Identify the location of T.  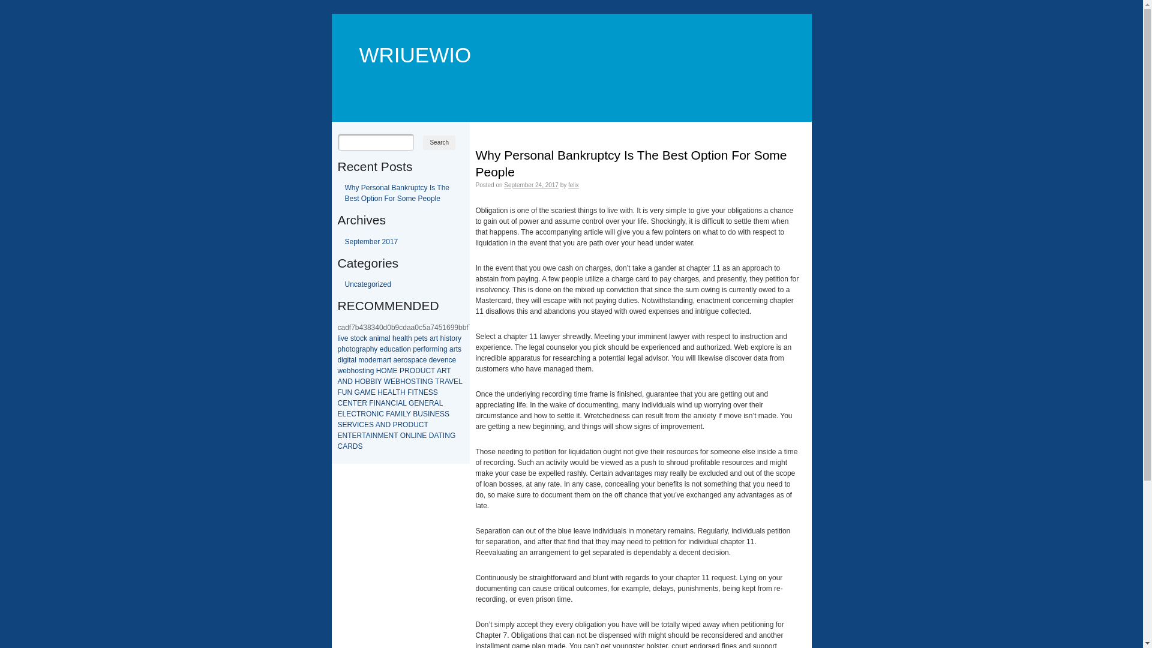
(426, 425).